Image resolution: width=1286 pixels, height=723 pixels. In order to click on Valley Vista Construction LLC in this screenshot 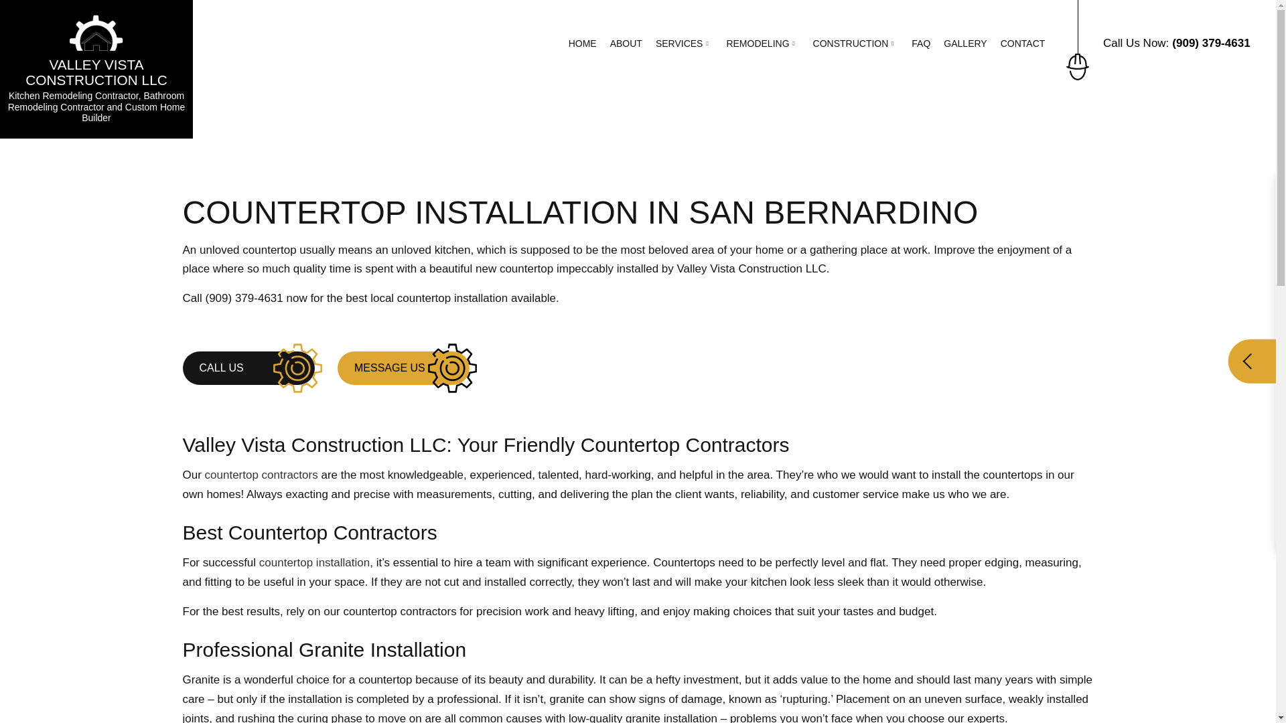, I will do `click(96, 31)`.